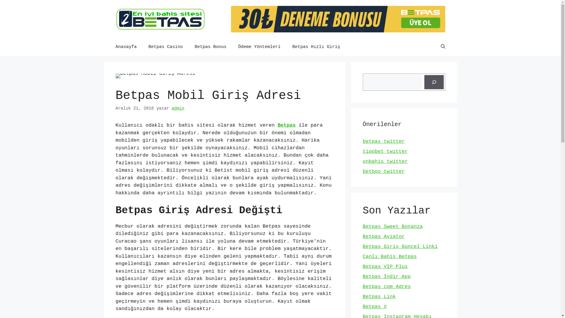  What do you see at coordinates (211, 47) in the screenshot?
I see `Betpas Bonus` at bounding box center [211, 47].